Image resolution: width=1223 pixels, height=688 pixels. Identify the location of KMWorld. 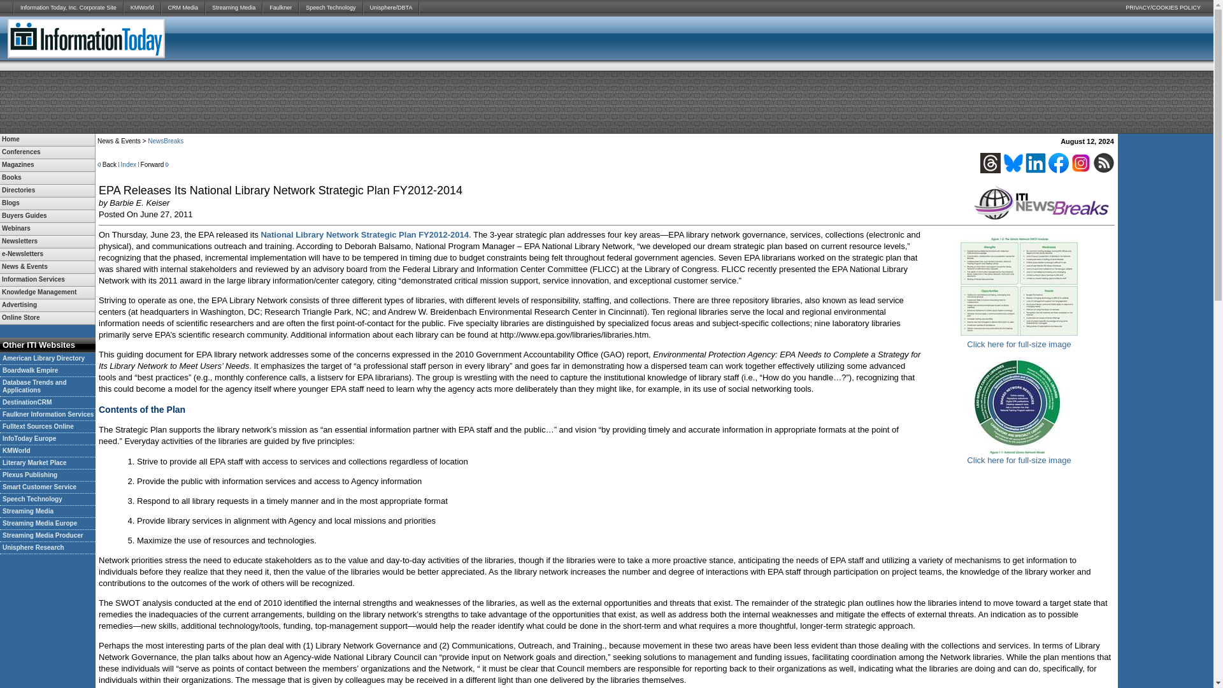
(142, 8).